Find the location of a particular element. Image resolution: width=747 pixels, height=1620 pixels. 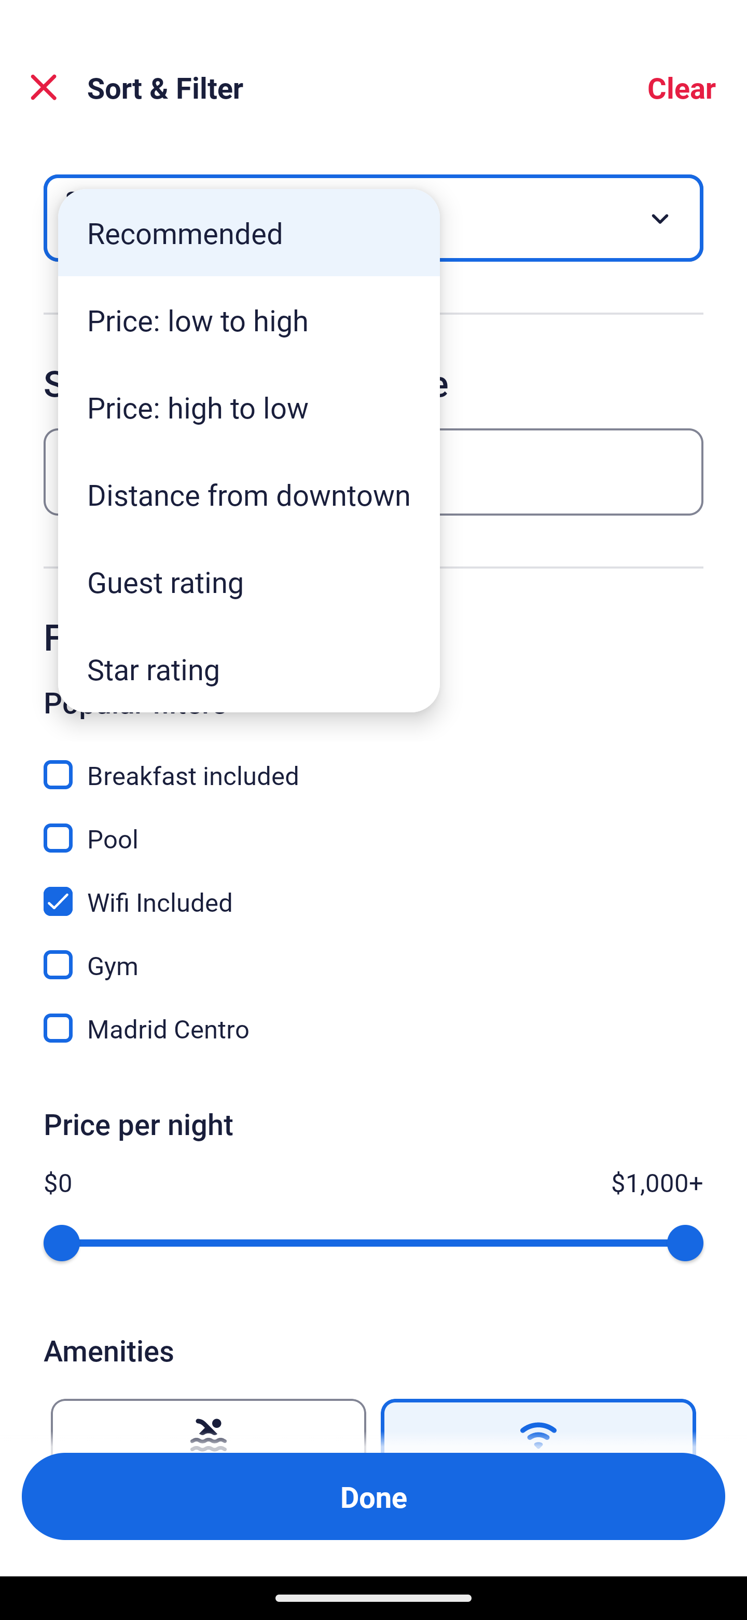

Price: low to high is located at coordinates (249, 320).